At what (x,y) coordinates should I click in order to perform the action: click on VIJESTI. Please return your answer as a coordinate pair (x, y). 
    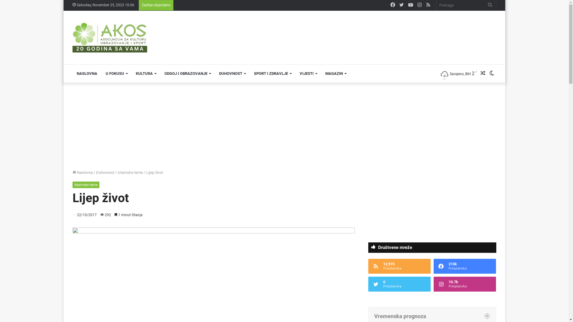
    Looking at the image, I should click on (308, 74).